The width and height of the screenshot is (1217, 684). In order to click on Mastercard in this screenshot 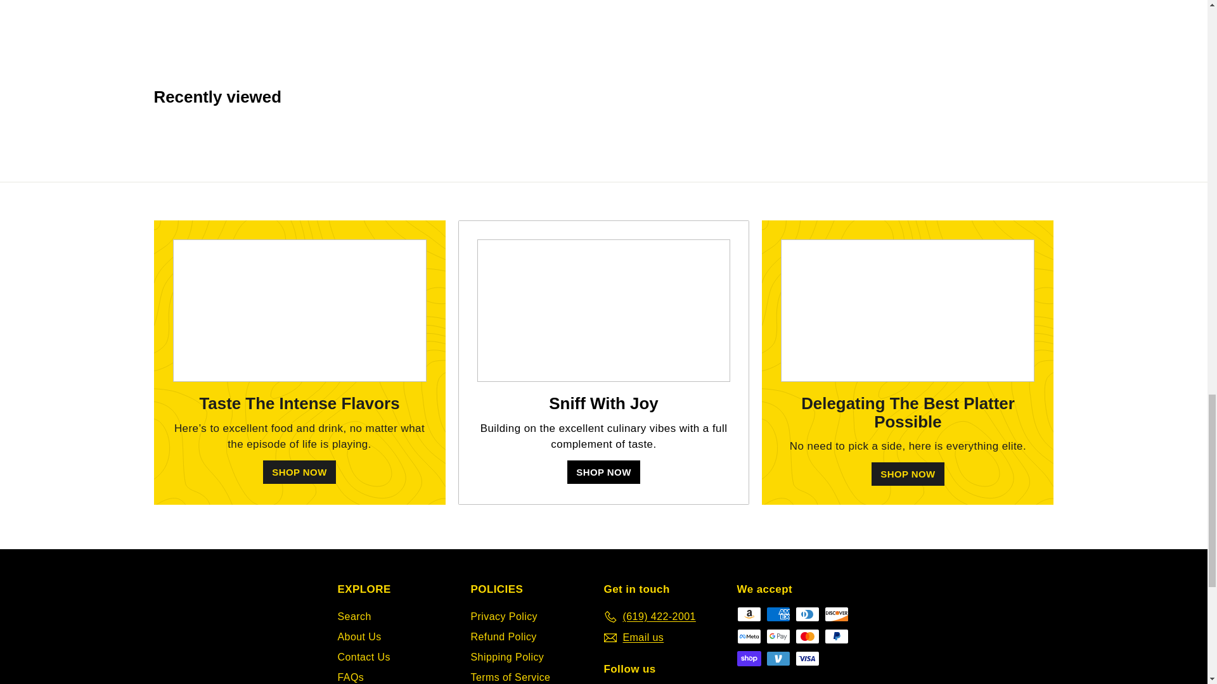, I will do `click(806, 636)`.